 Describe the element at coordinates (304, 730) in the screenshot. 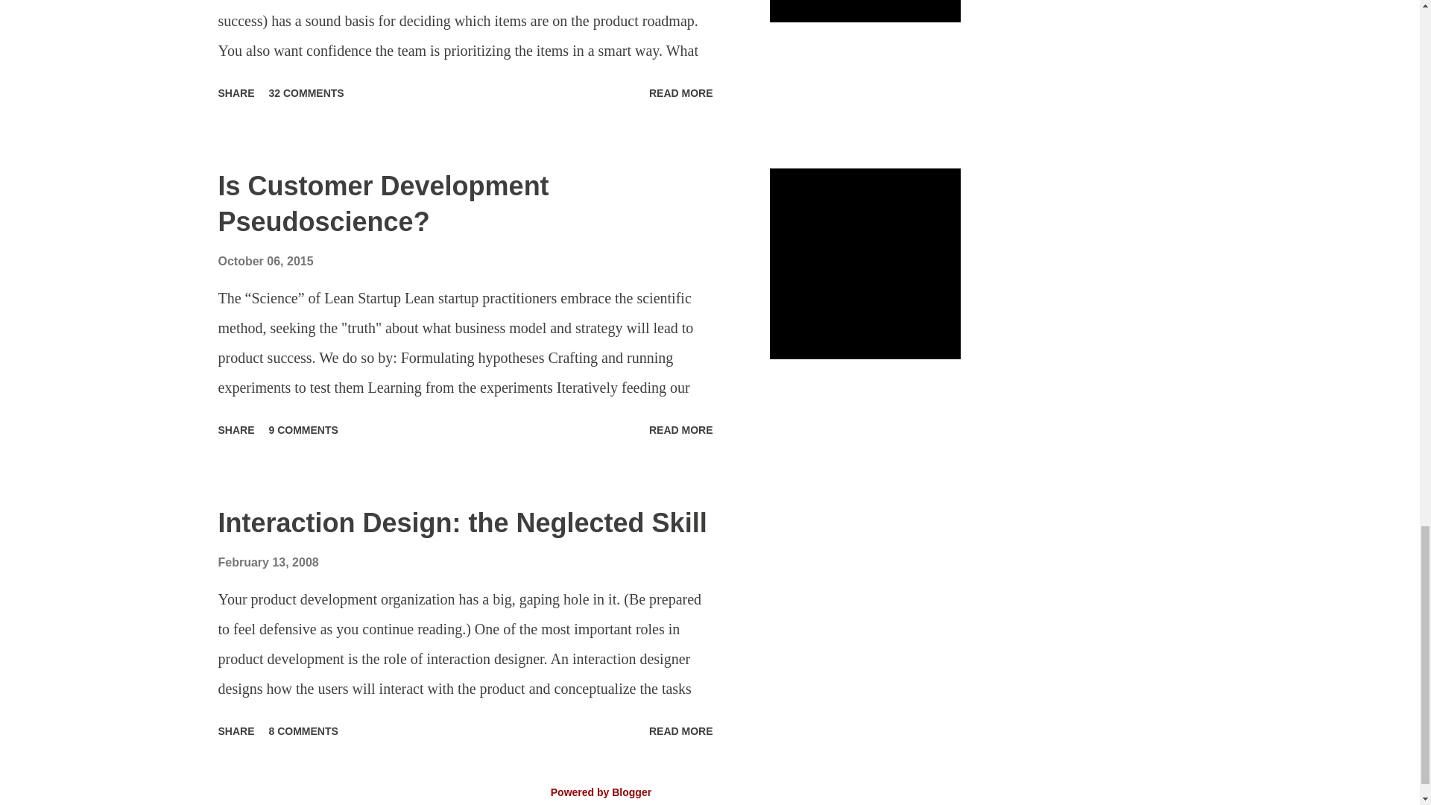

I see `8 COMMENTS` at that location.